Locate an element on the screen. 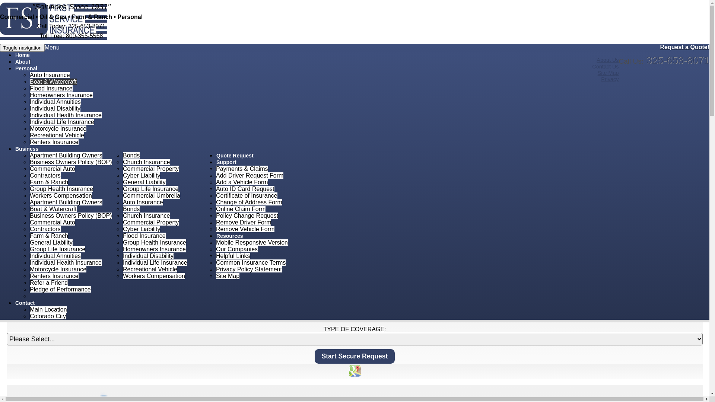  Boat & Watercraft is located at coordinates (53, 82).